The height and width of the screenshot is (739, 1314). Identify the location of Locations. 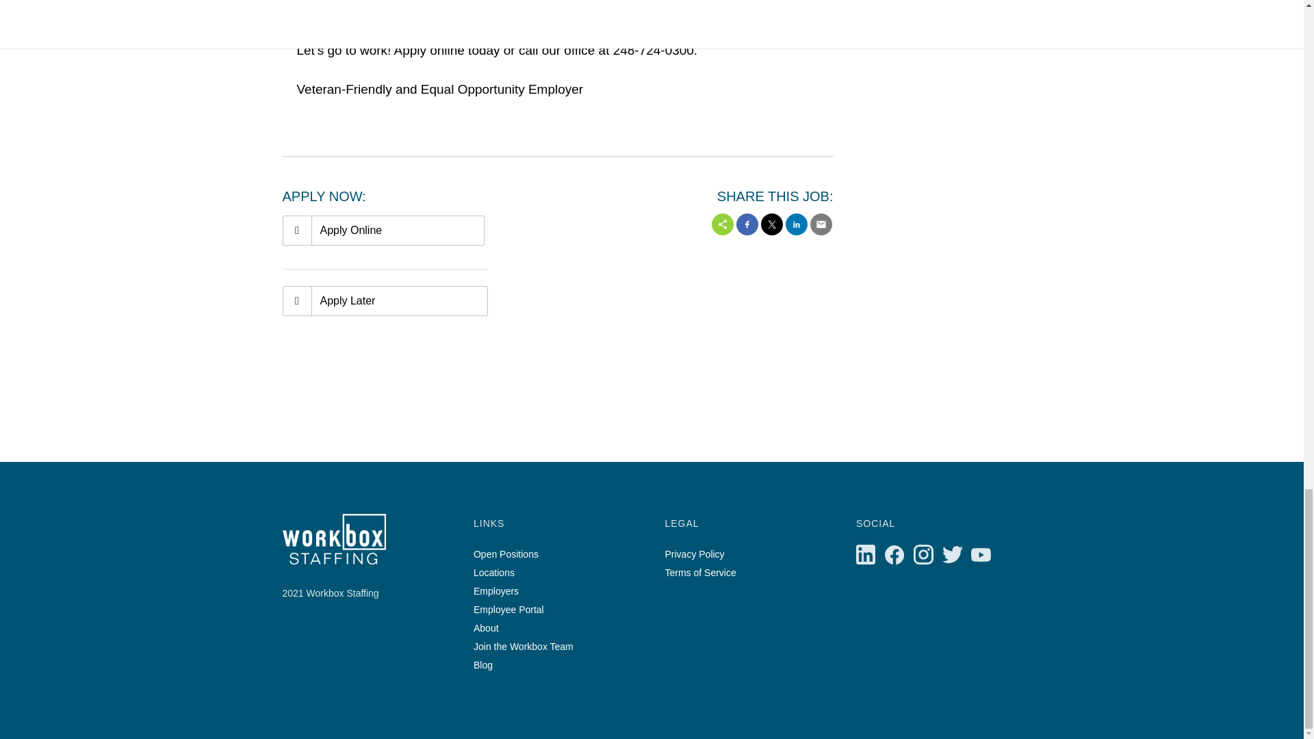
(494, 572).